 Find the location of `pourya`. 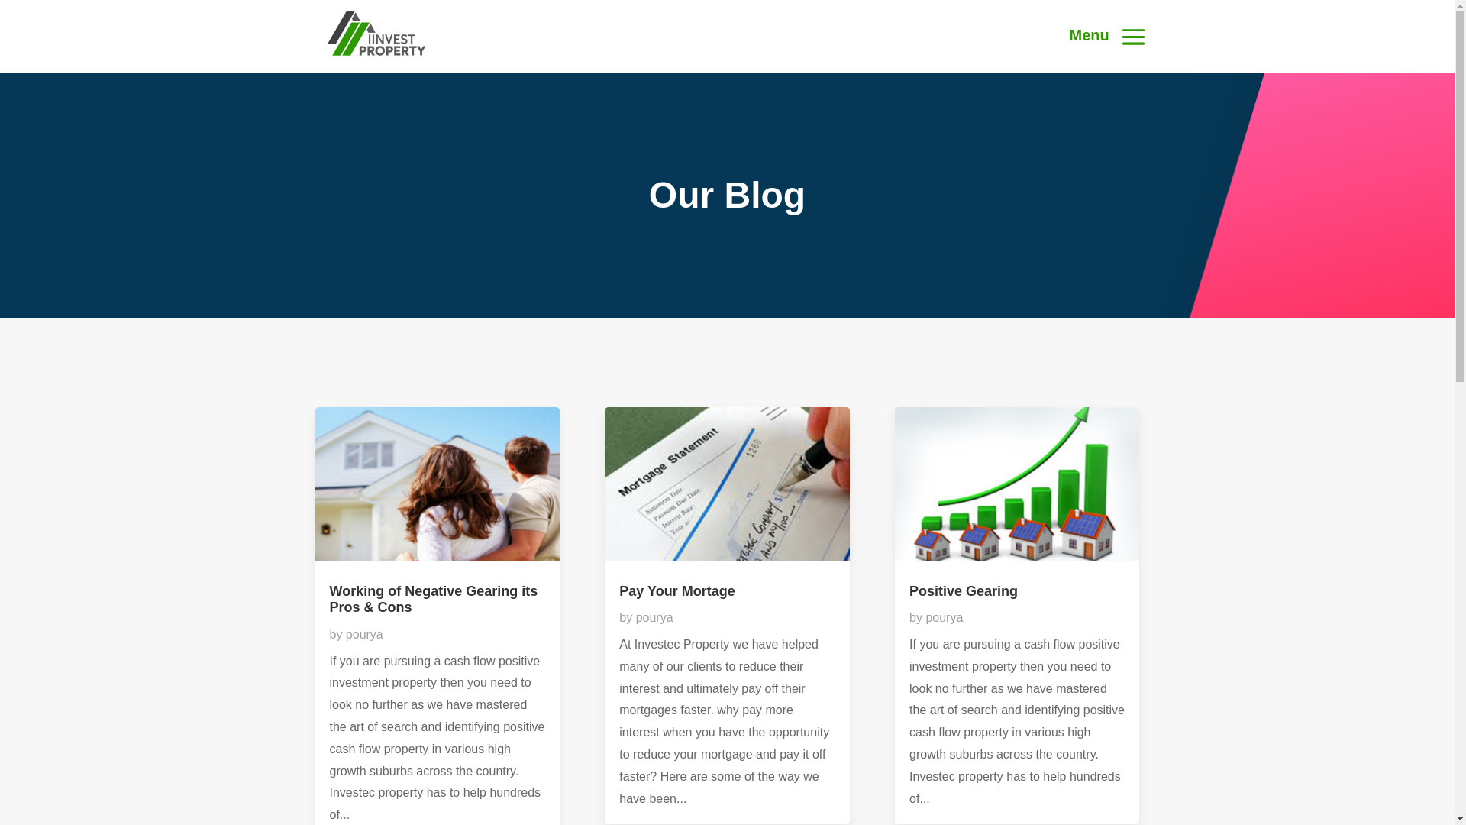

pourya is located at coordinates (655, 617).